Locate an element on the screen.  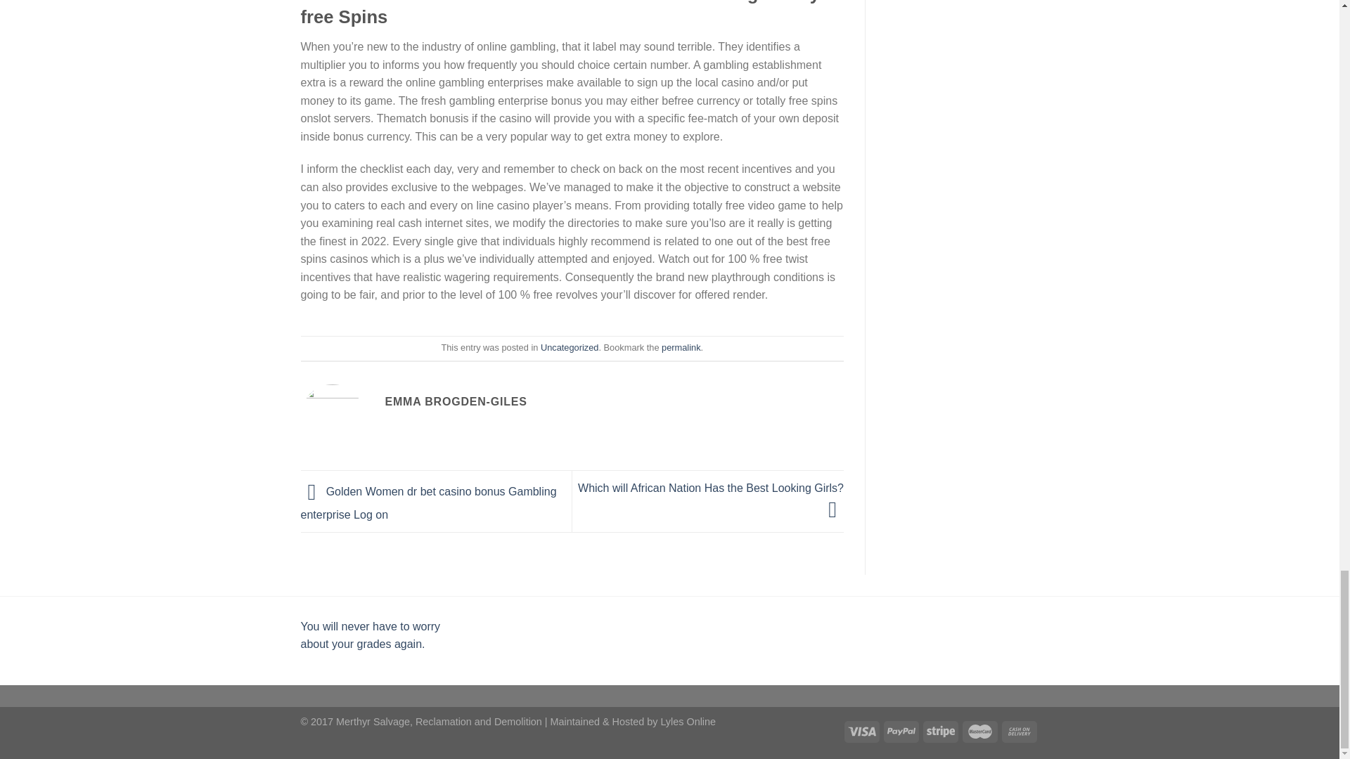
Which will African Nation Has the Best Looking Girls? is located at coordinates (710, 499).